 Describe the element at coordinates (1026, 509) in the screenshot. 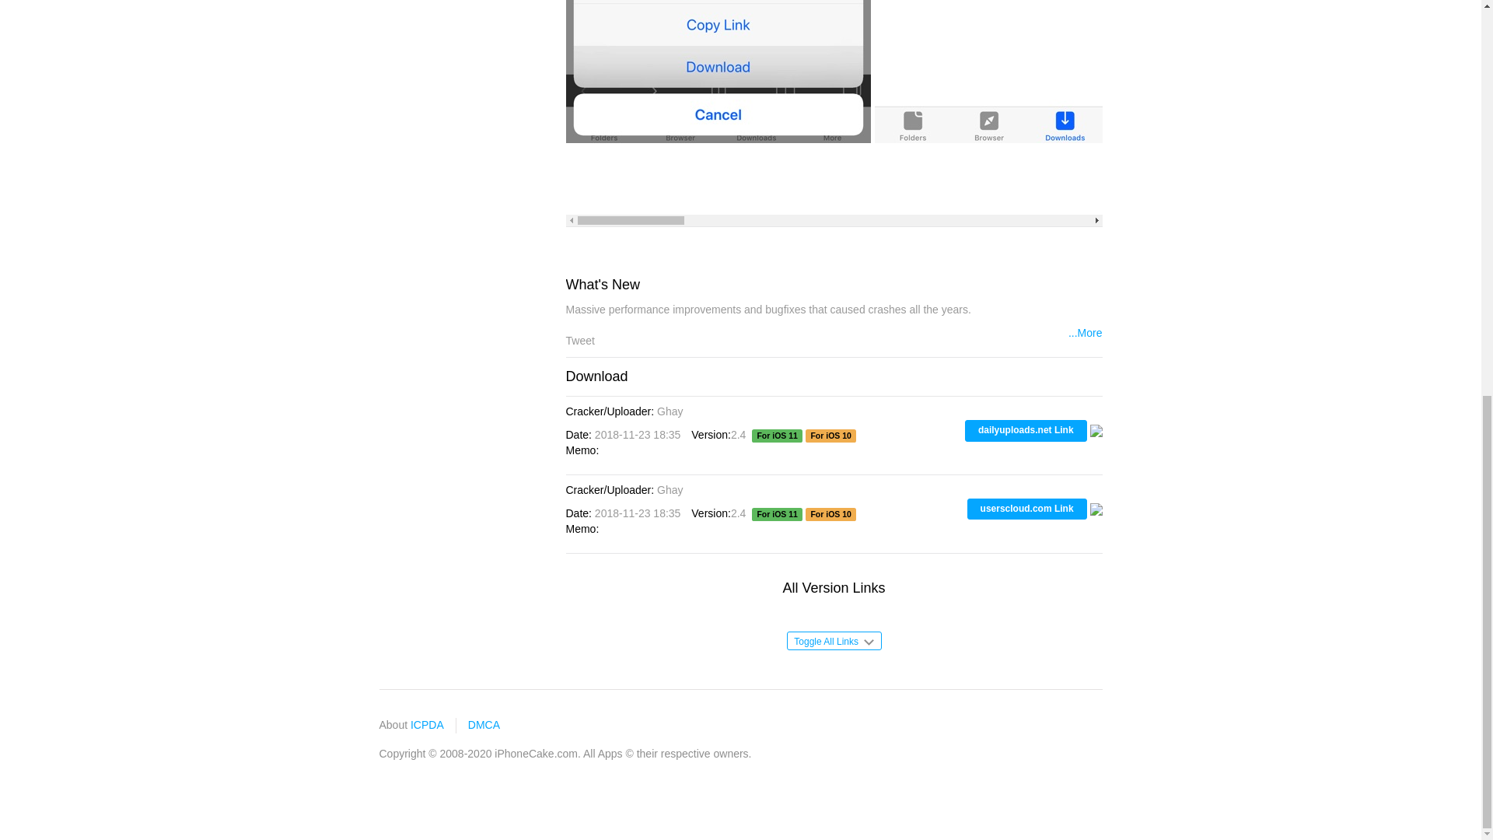

I see `Download From This Filehost` at that location.